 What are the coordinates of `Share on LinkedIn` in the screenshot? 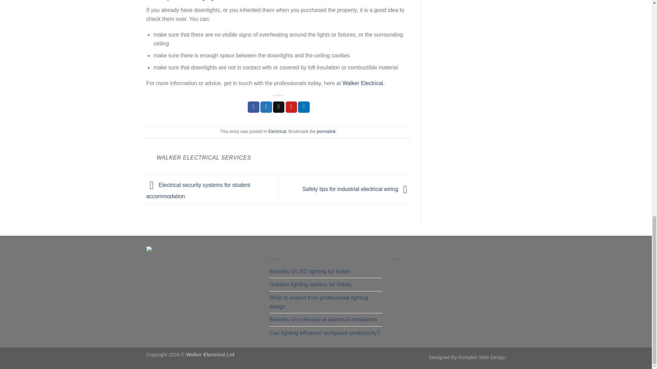 It's located at (304, 107).